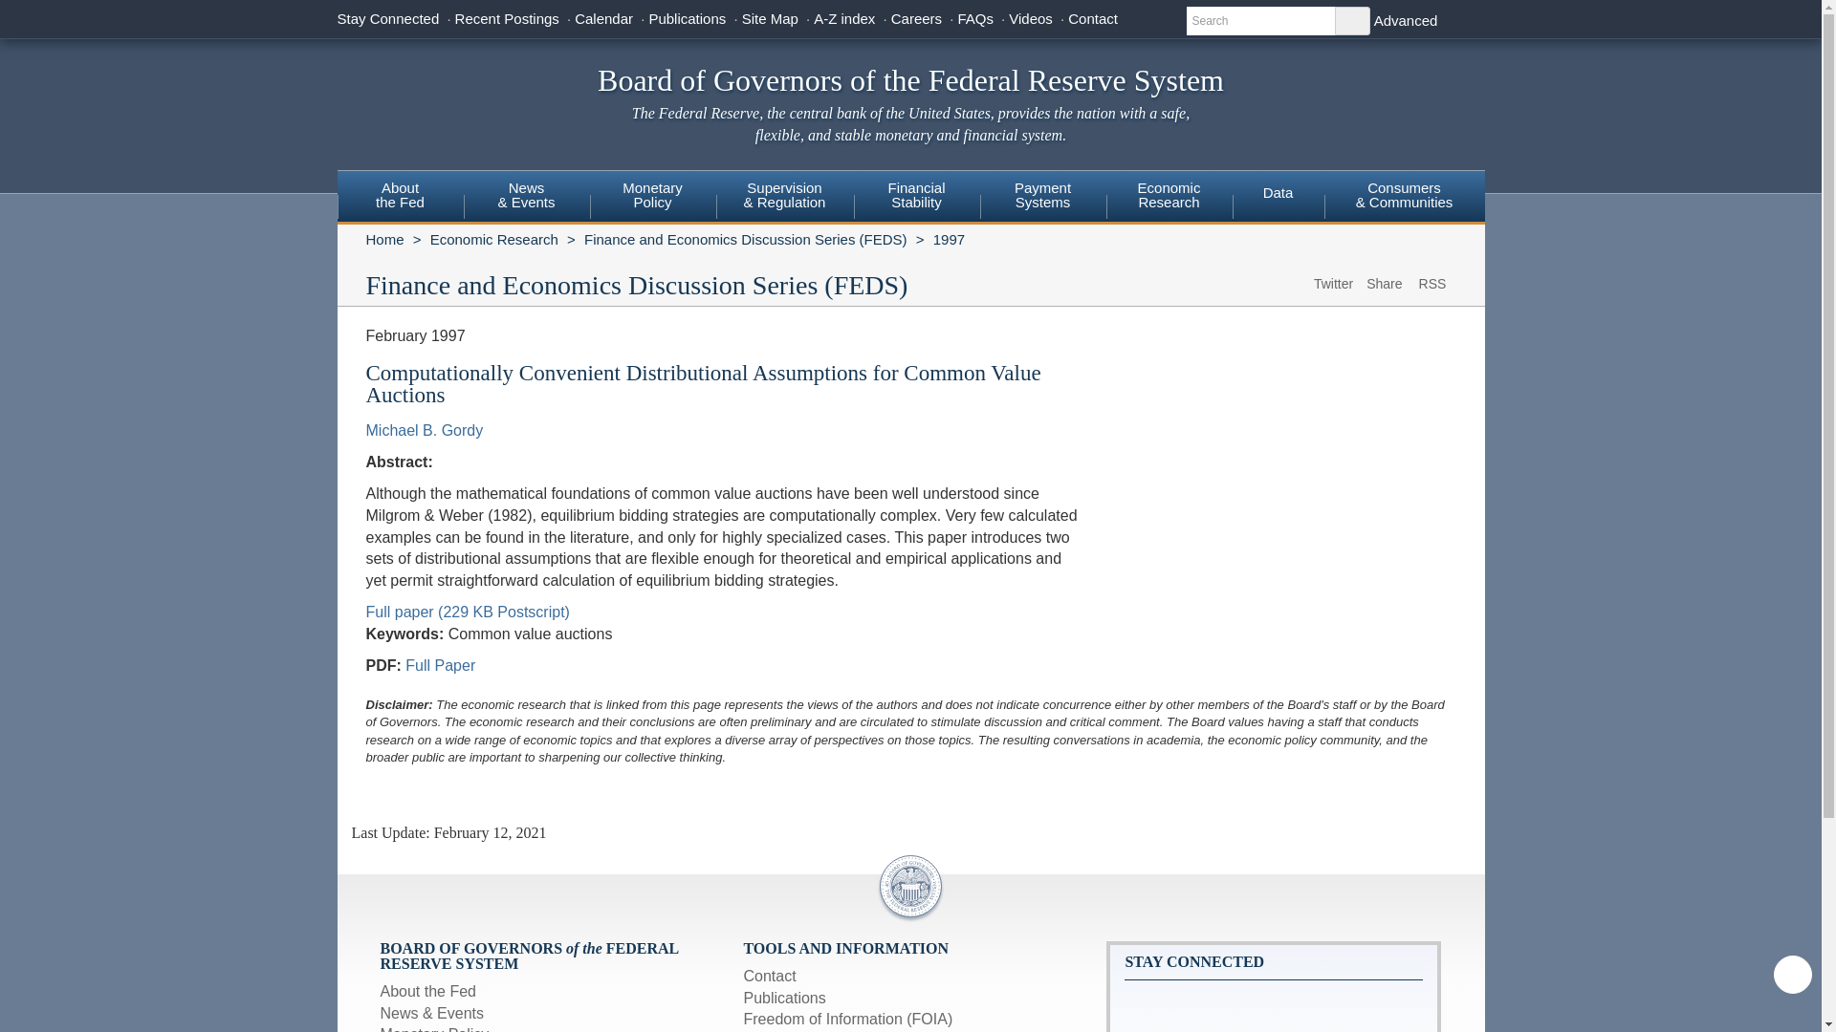 This screenshot has width=1836, height=1032. What do you see at coordinates (770, 18) in the screenshot?
I see `FAQs` at bounding box center [770, 18].